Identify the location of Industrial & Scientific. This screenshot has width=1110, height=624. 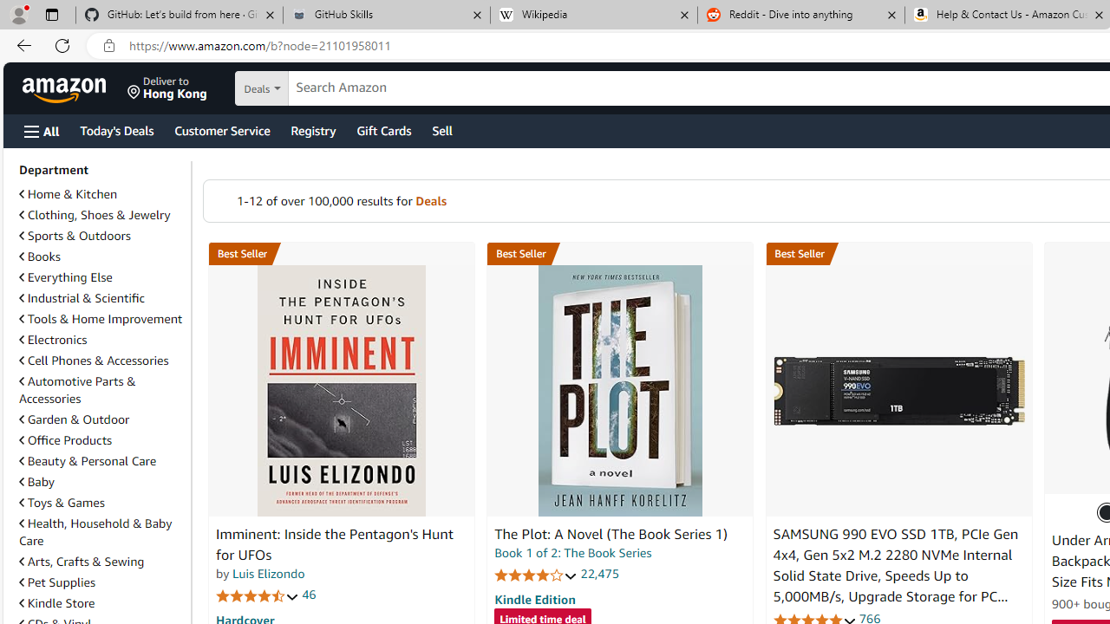
(82, 297).